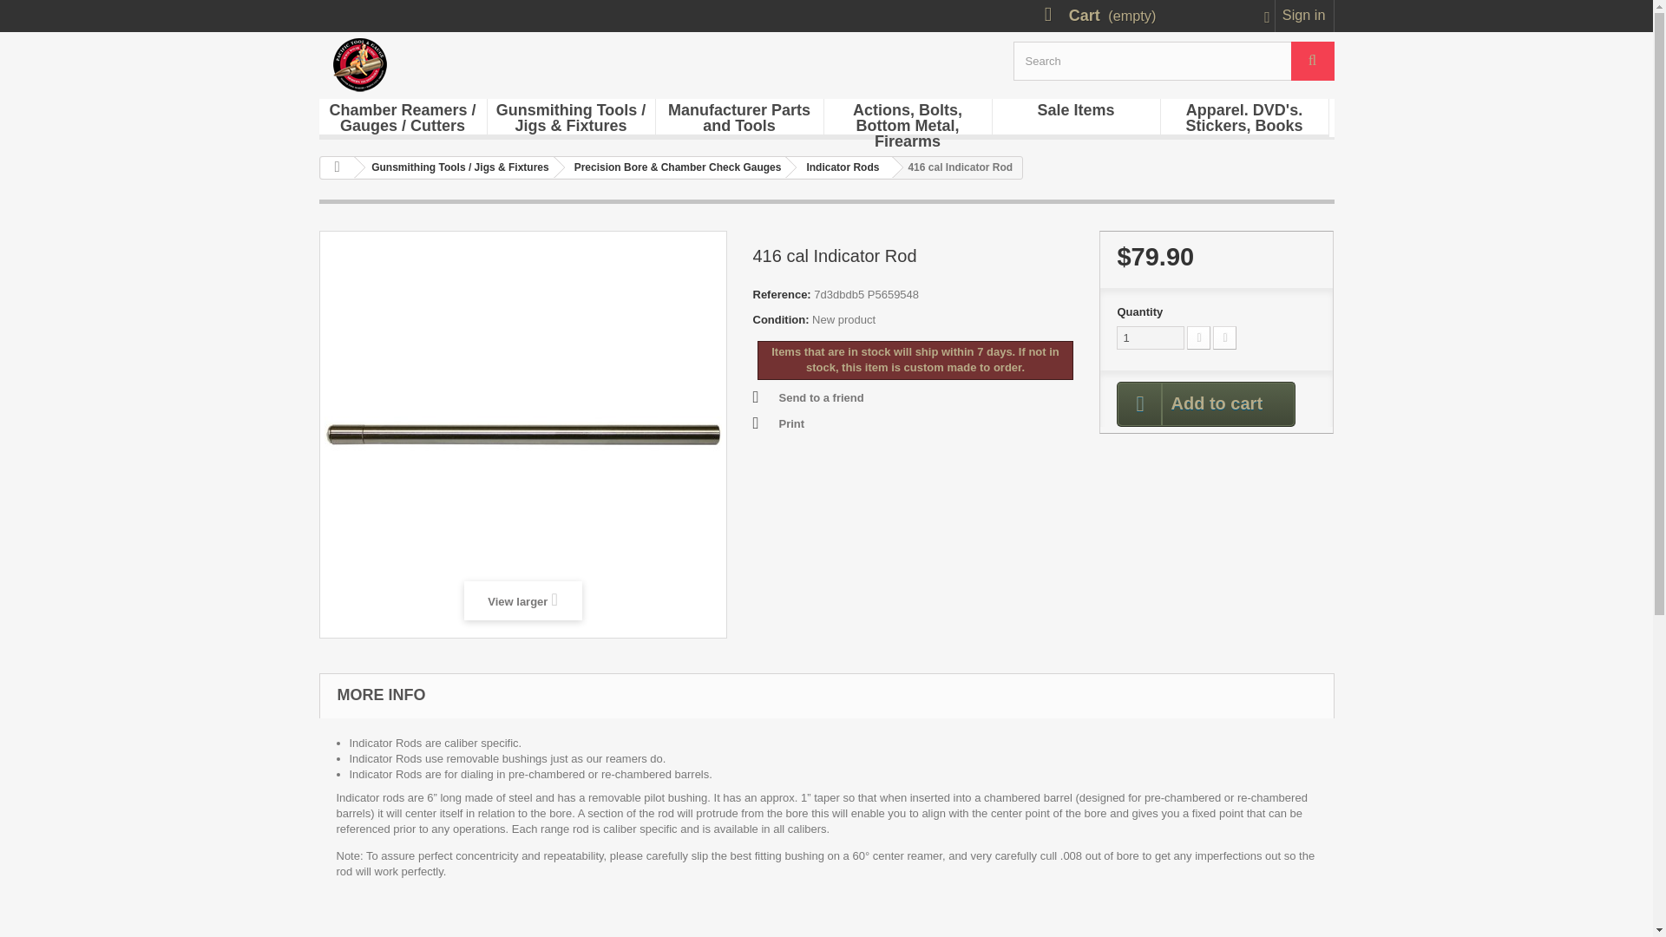 The height and width of the screenshot is (937, 1666). Describe the element at coordinates (1305, 16) in the screenshot. I see `Sign in` at that location.